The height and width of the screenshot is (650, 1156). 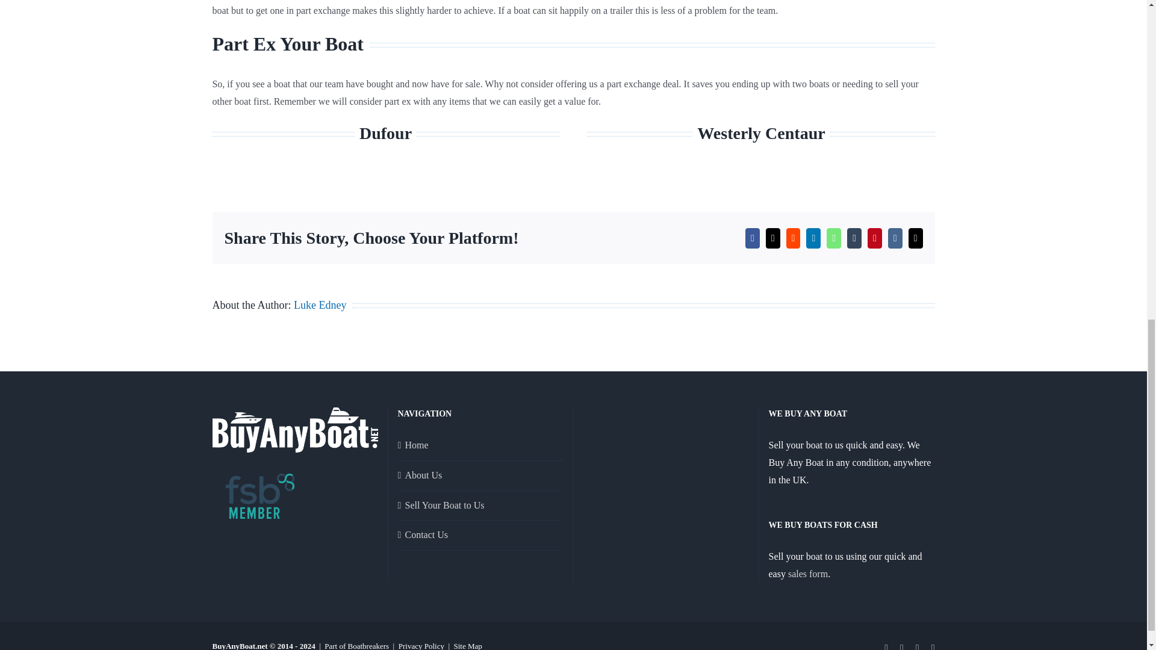 What do you see at coordinates (573, 149) in the screenshot?
I see `Luke Edney` at bounding box center [573, 149].